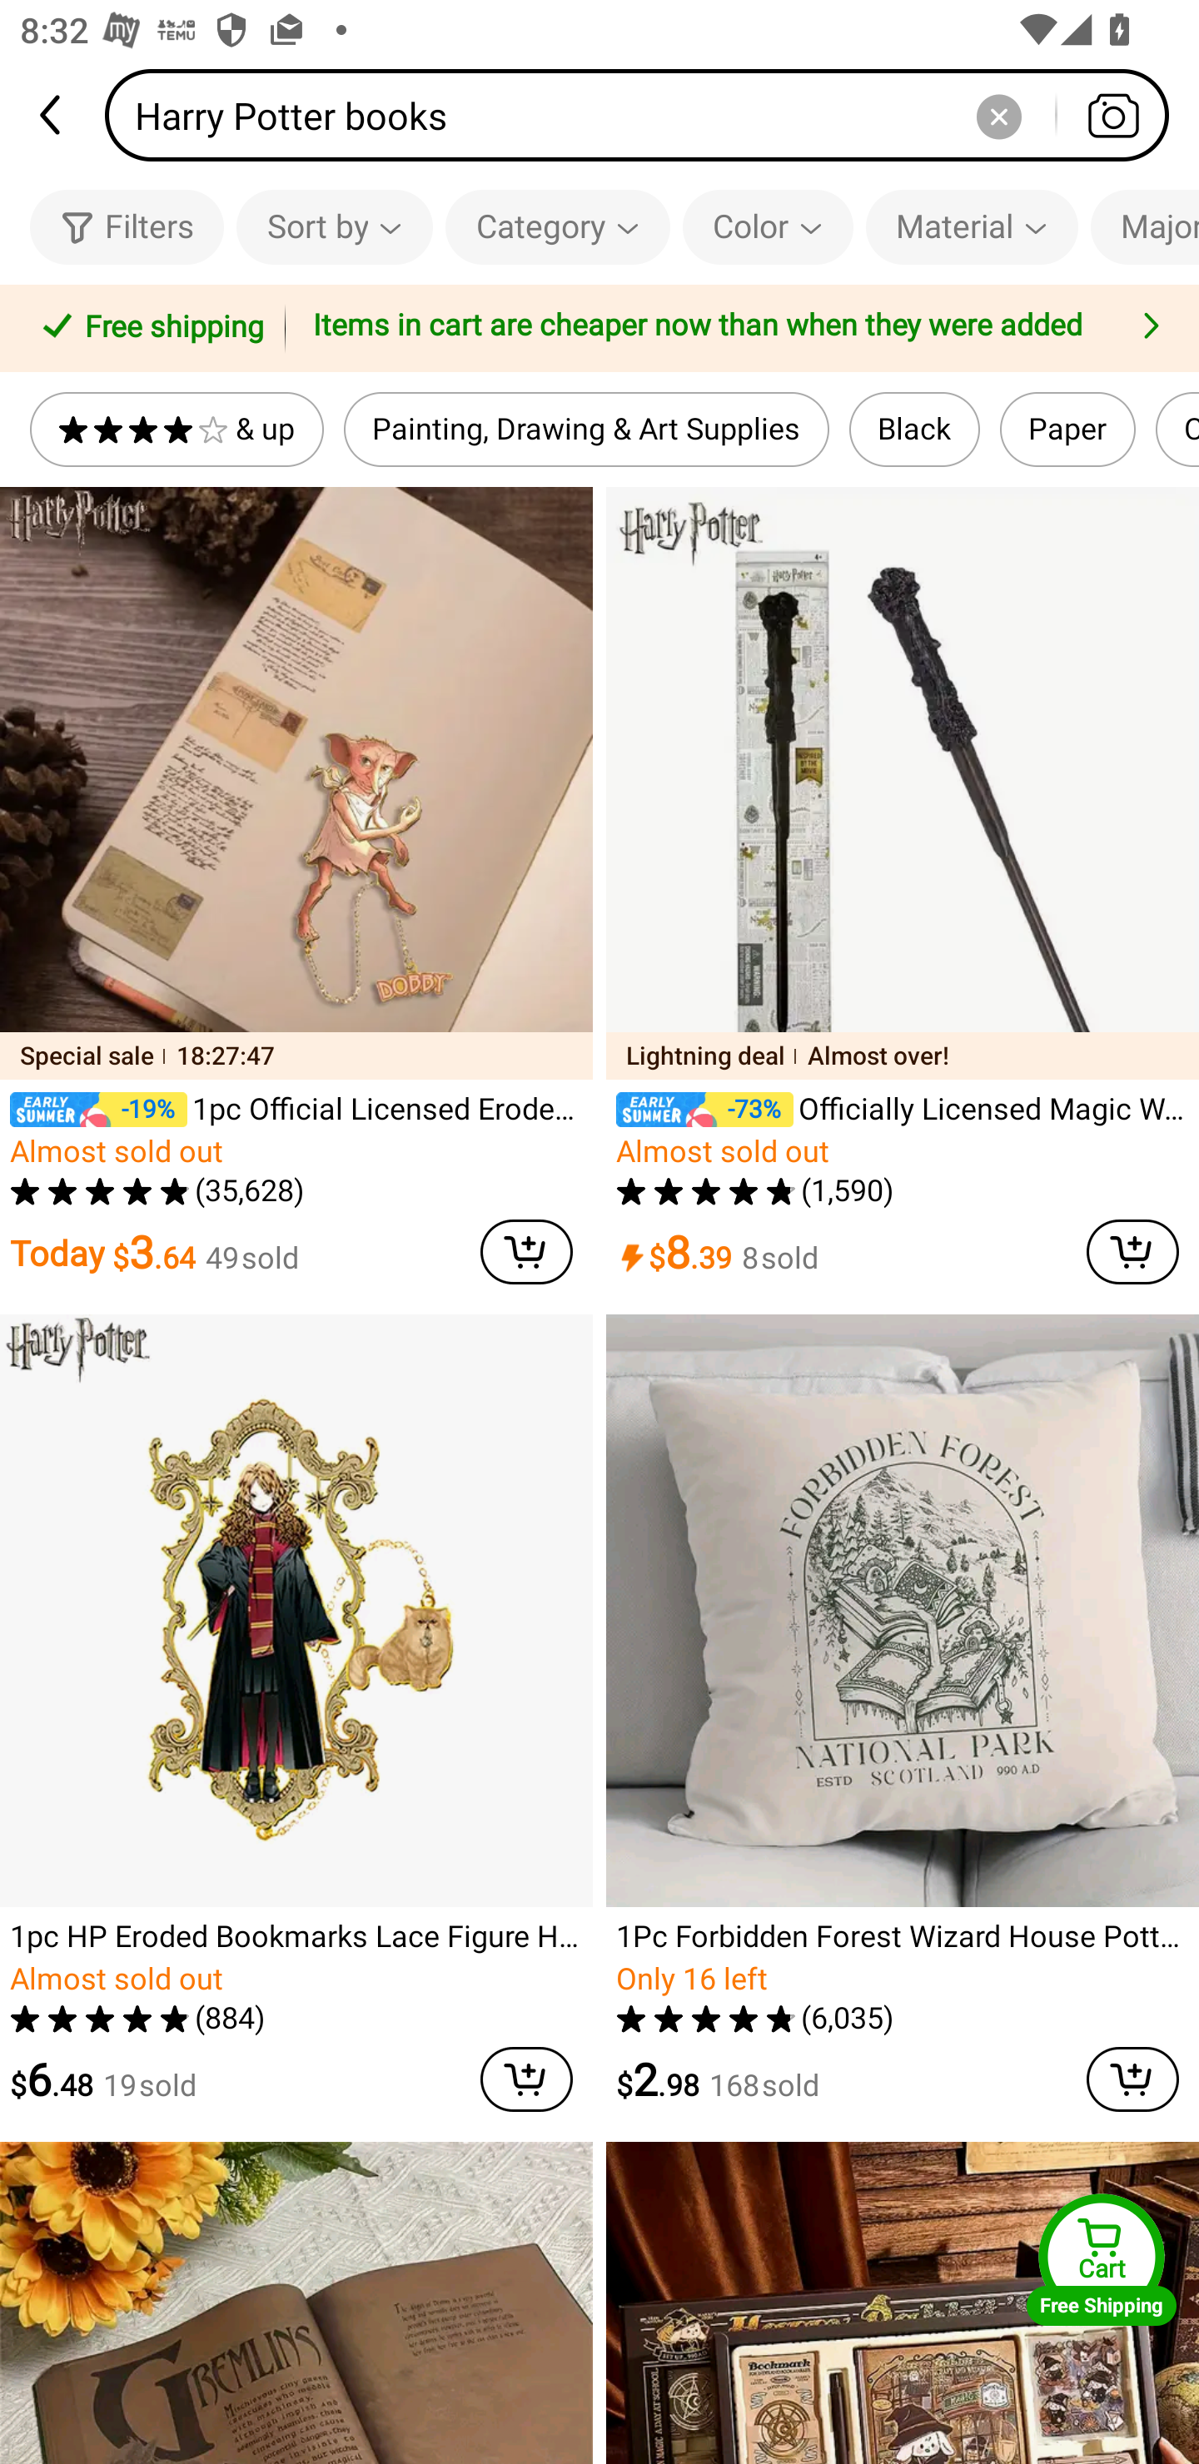  I want to click on Search by photo, so click(1112, 115).